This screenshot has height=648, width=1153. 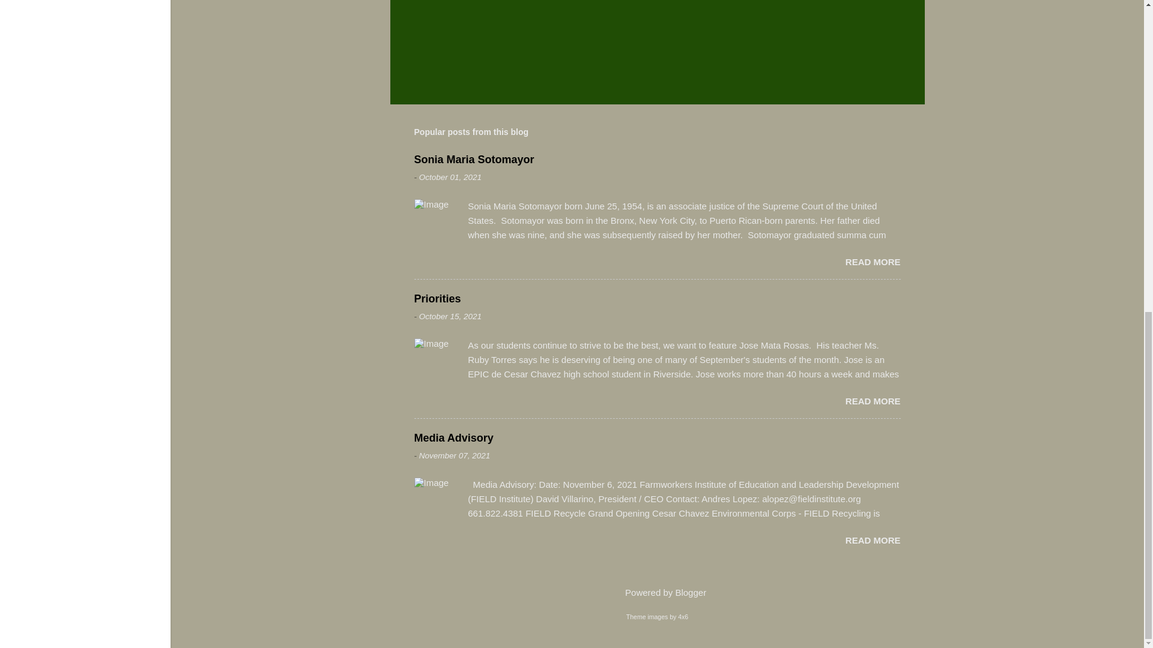 I want to click on October 15, 2021, so click(x=450, y=316).